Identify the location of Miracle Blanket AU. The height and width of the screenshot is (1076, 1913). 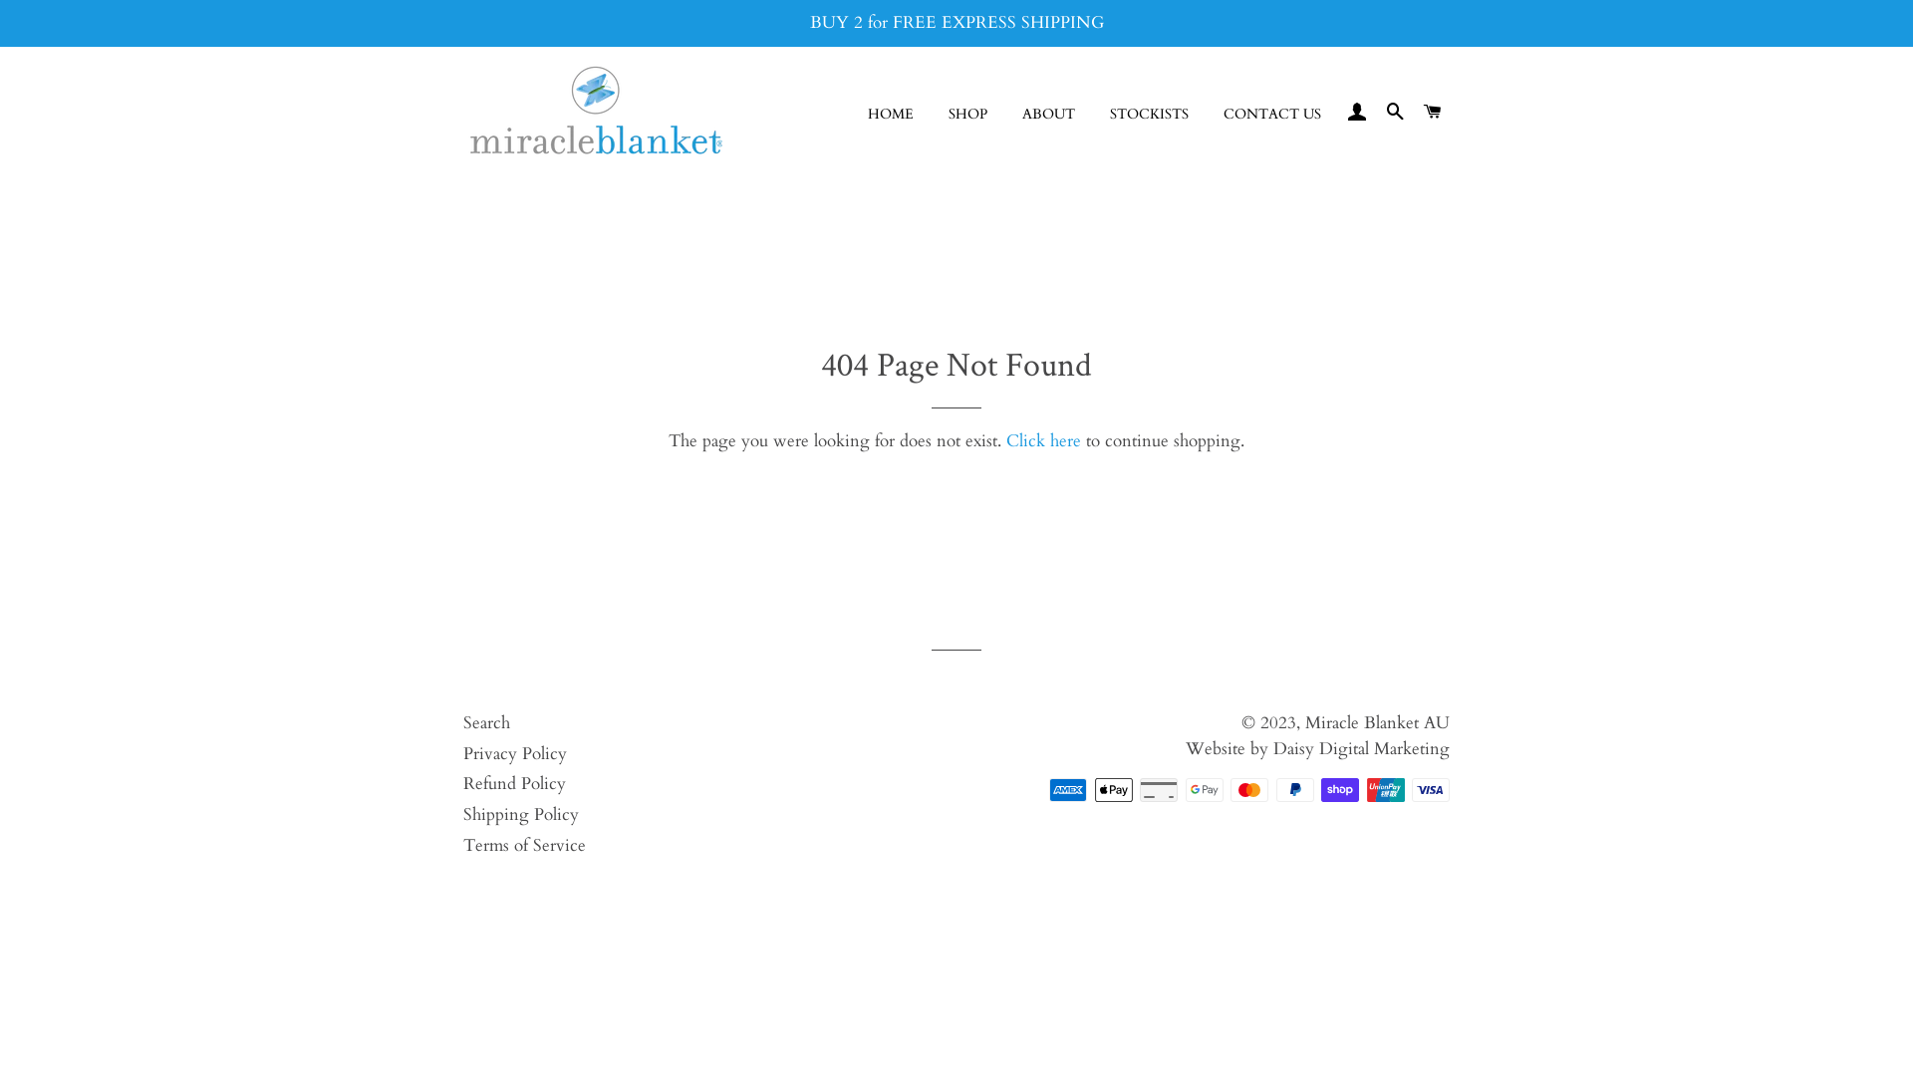
(1377, 723).